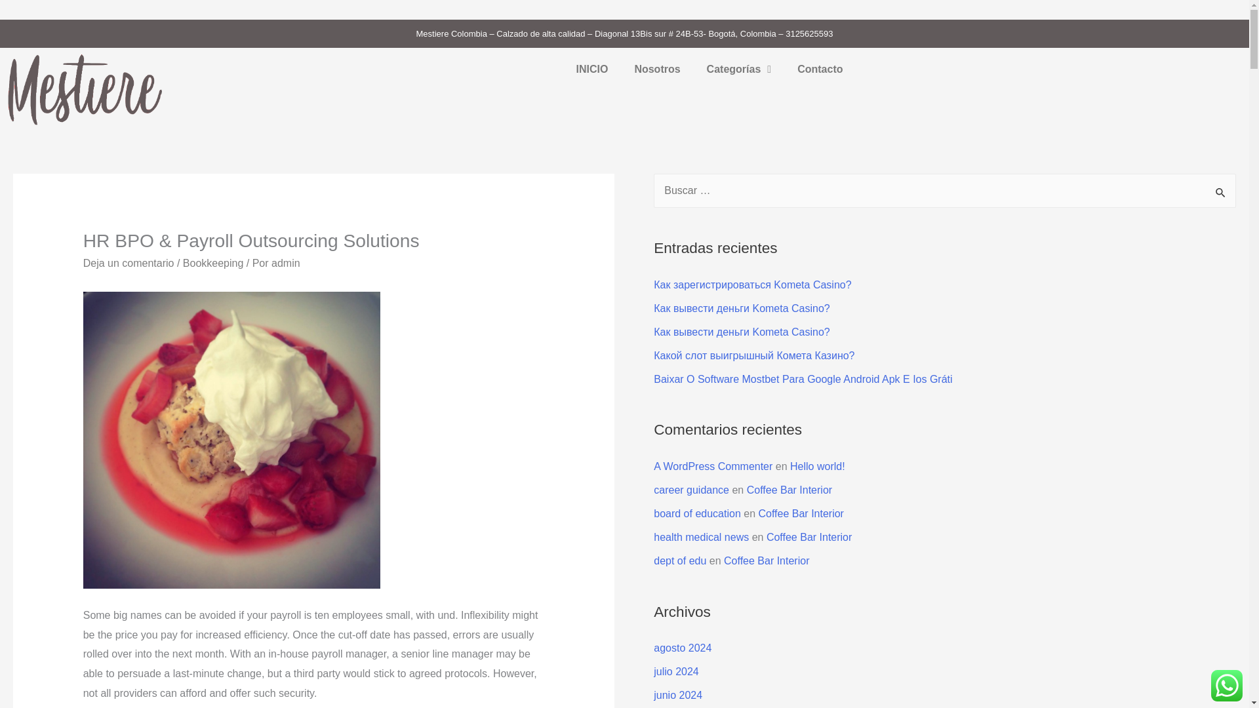  What do you see at coordinates (286, 264) in the screenshot?
I see `admin` at bounding box center [286, 264].